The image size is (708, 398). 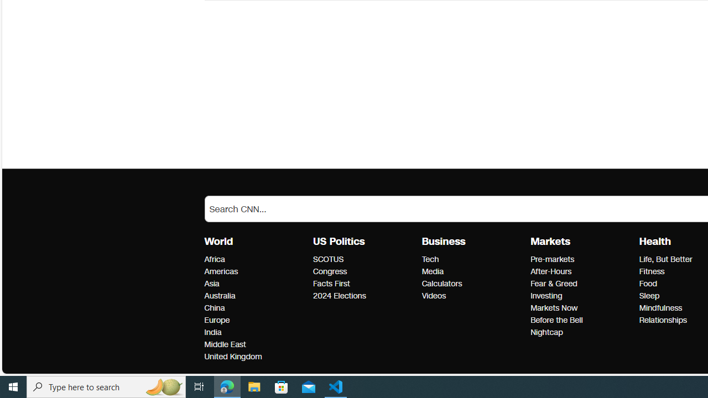 What do you see at coordinates (256, 284) in the screenshot?
I see `Asia` at bounding box center [256, 284].